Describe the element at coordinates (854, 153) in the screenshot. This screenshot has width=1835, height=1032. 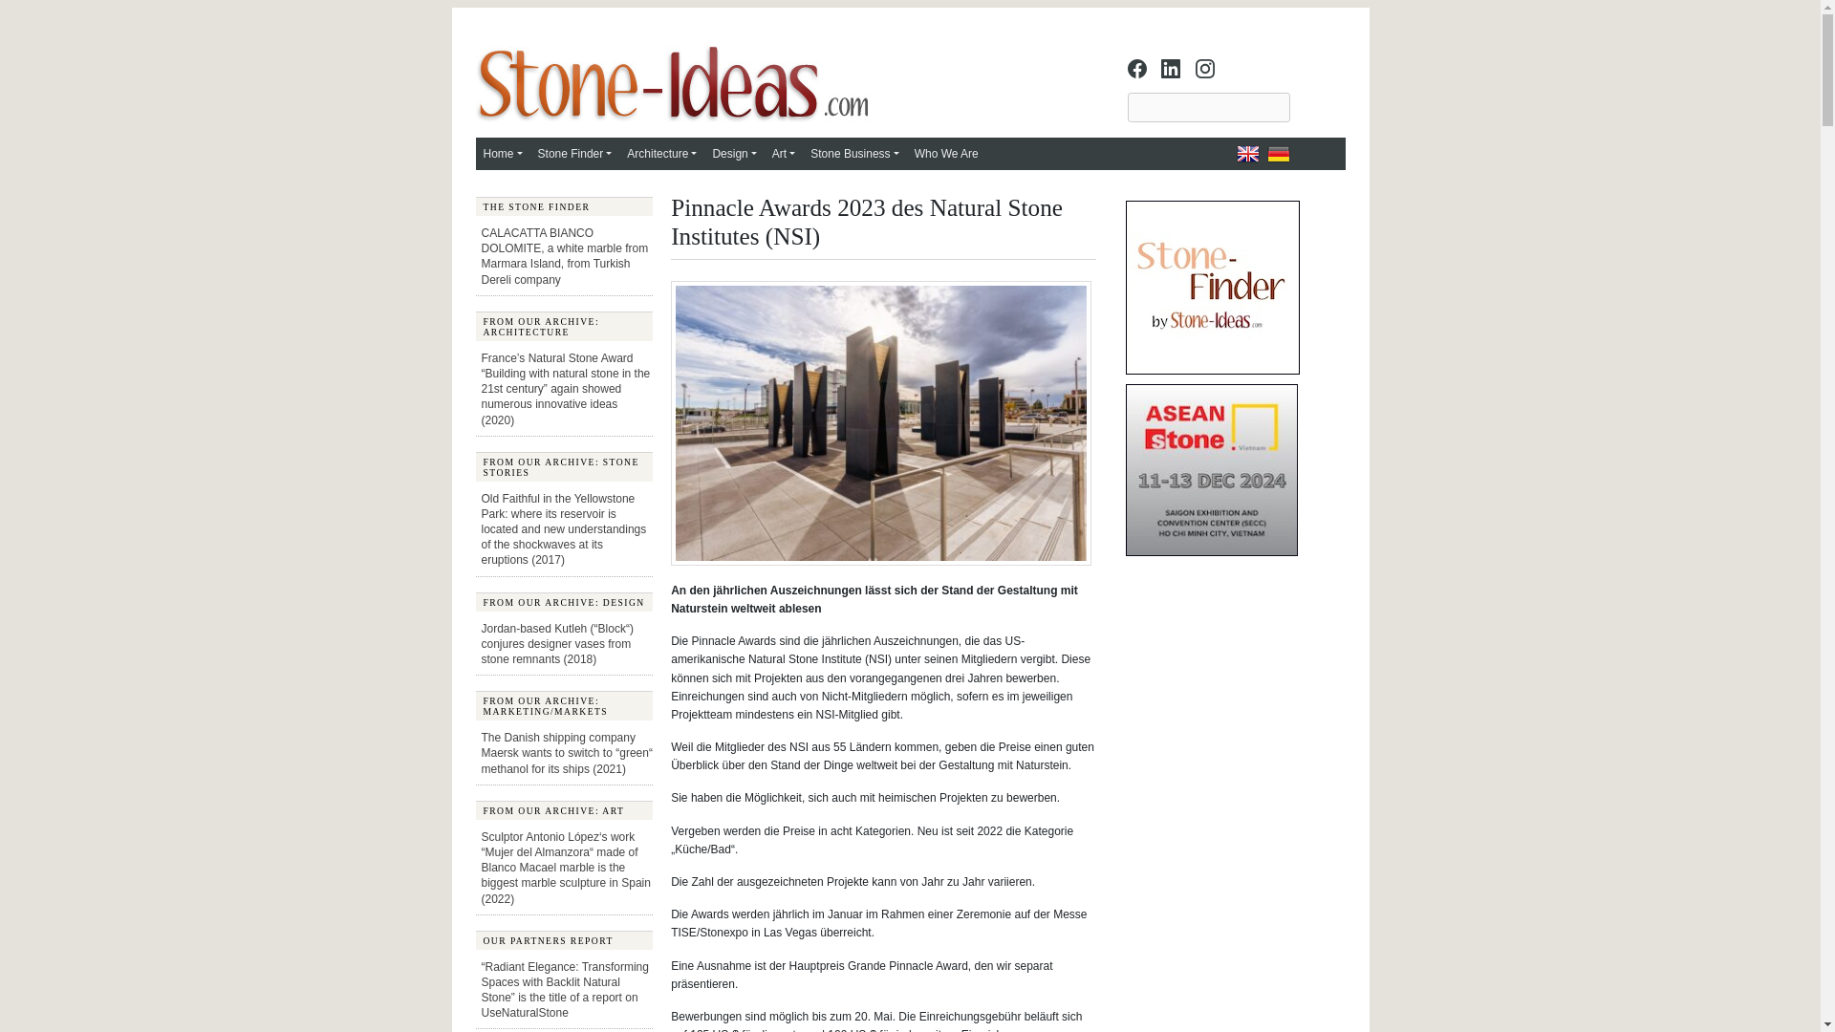
I see `Stone Business` at that location.